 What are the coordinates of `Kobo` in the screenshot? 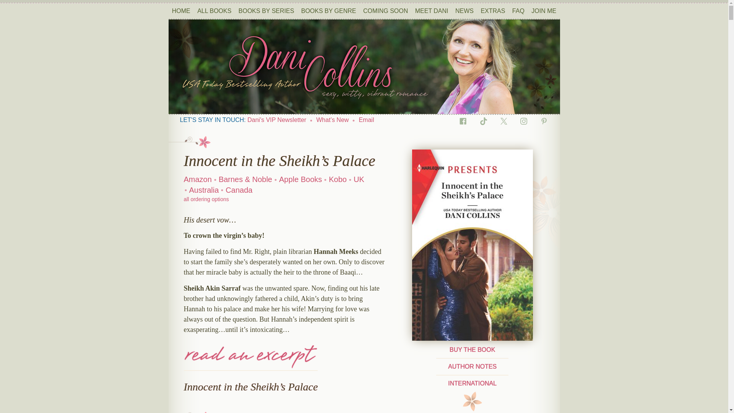 It's located at (338, 179).